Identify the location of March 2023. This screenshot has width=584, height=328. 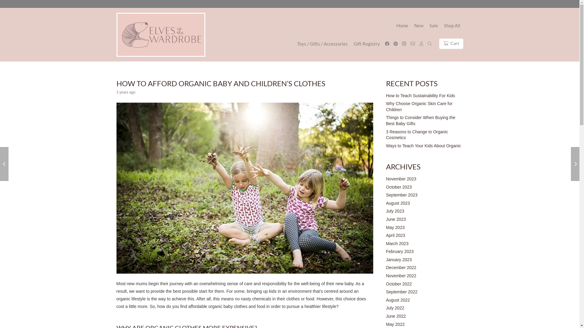
(397, 244).